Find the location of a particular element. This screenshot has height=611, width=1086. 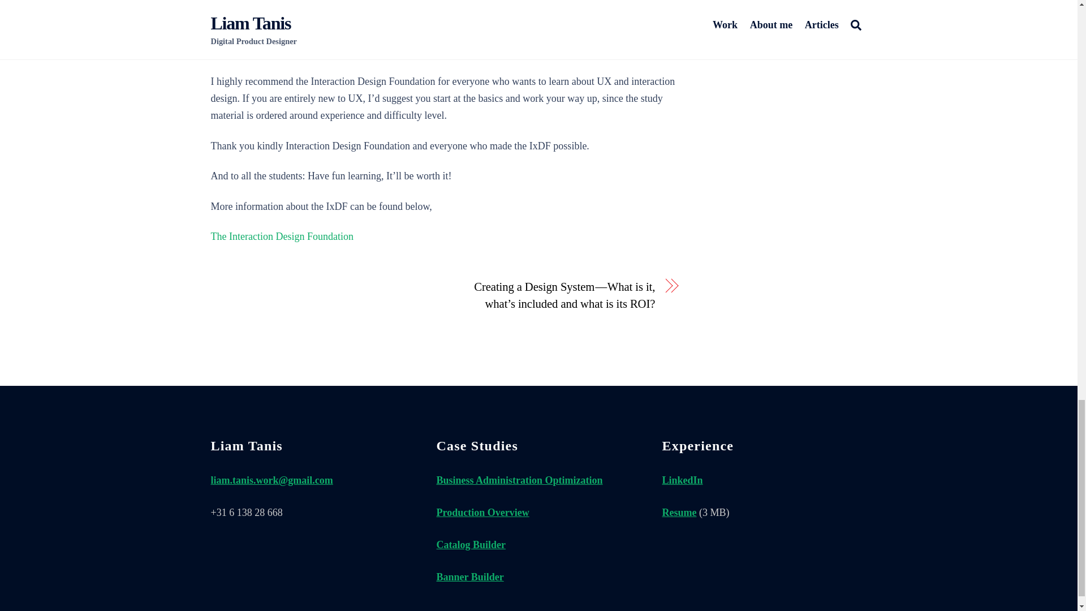

Resume is located at coordinates (680, 513).